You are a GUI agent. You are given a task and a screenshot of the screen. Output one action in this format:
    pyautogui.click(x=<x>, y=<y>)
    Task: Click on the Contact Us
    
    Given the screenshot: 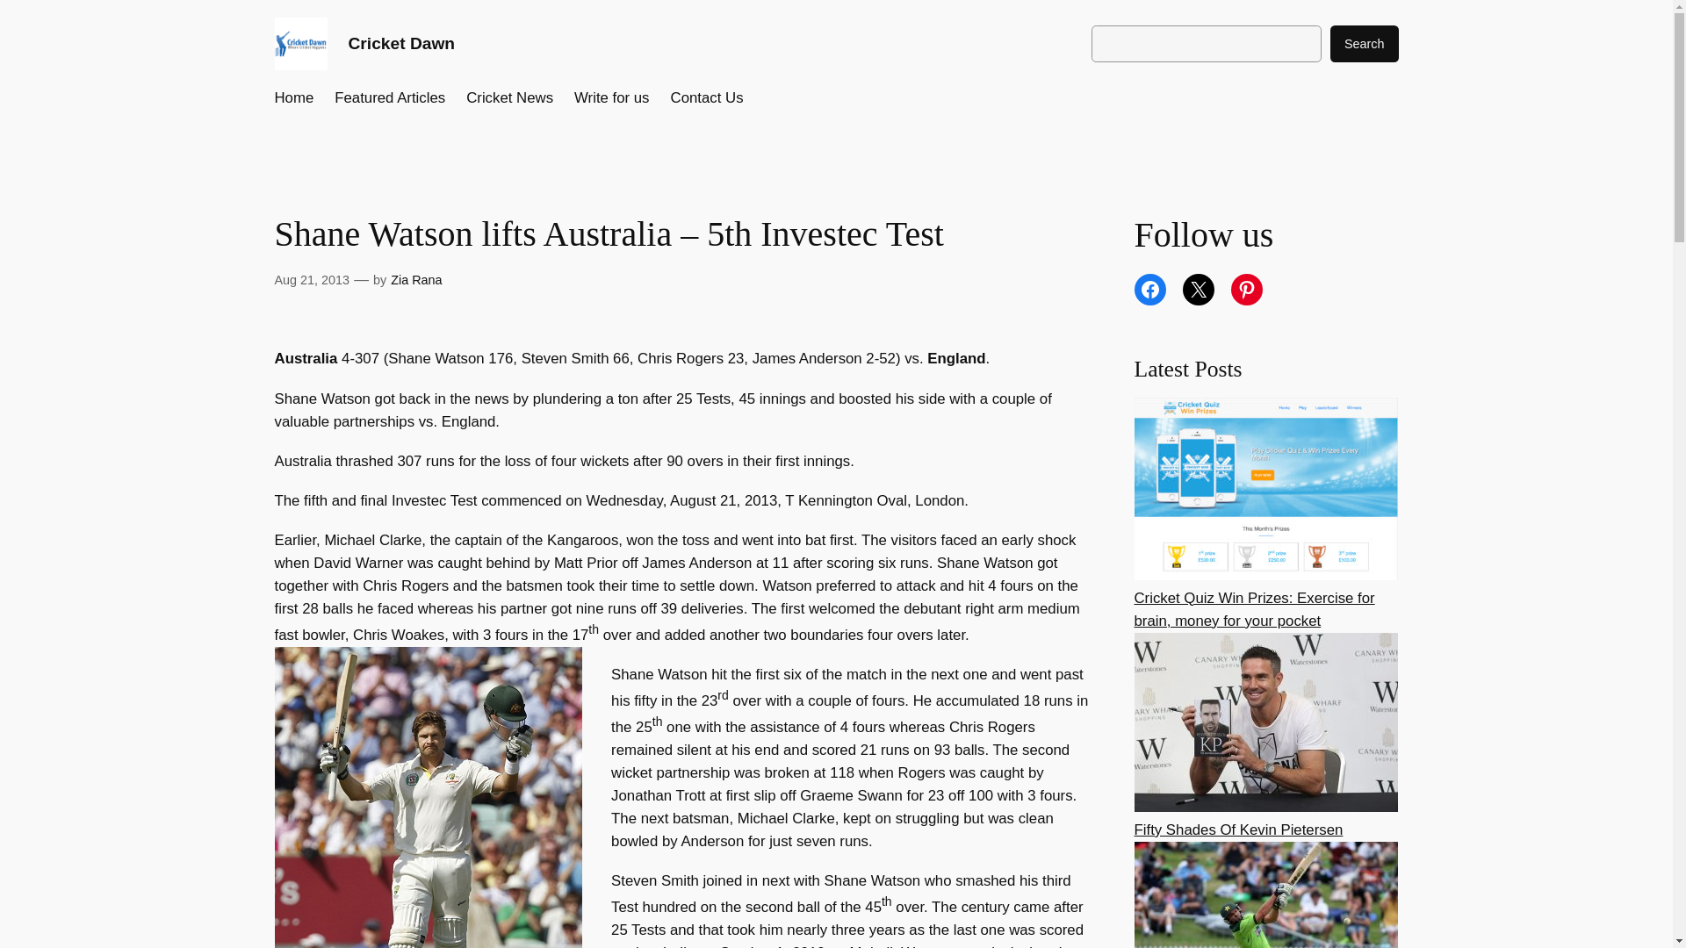 What is the action you would take?
    pyautogui.click(x=707, y=98)
    